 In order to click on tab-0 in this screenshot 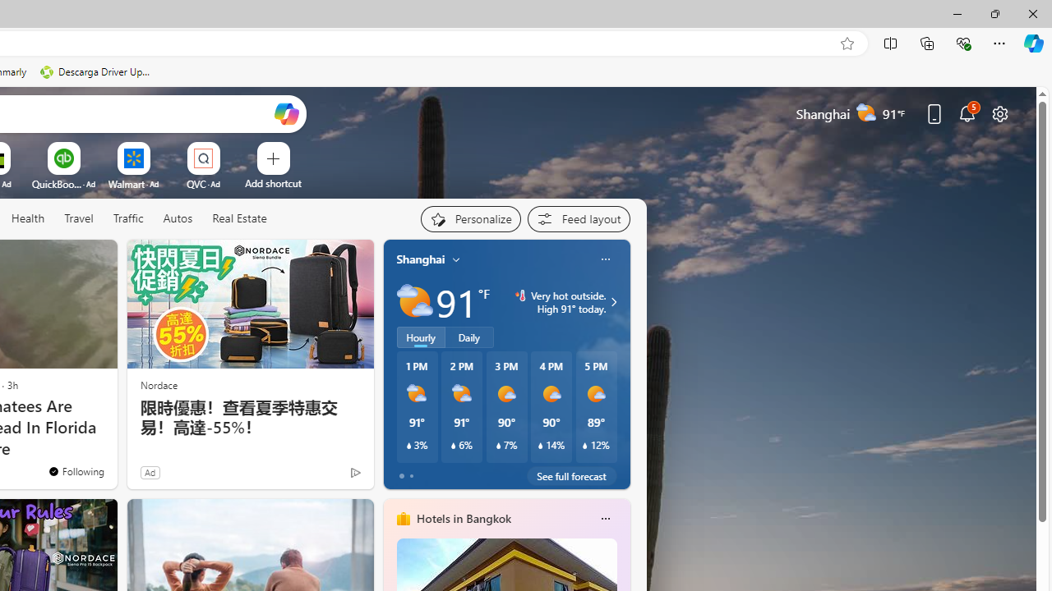, I will do `click(401, 476)`.